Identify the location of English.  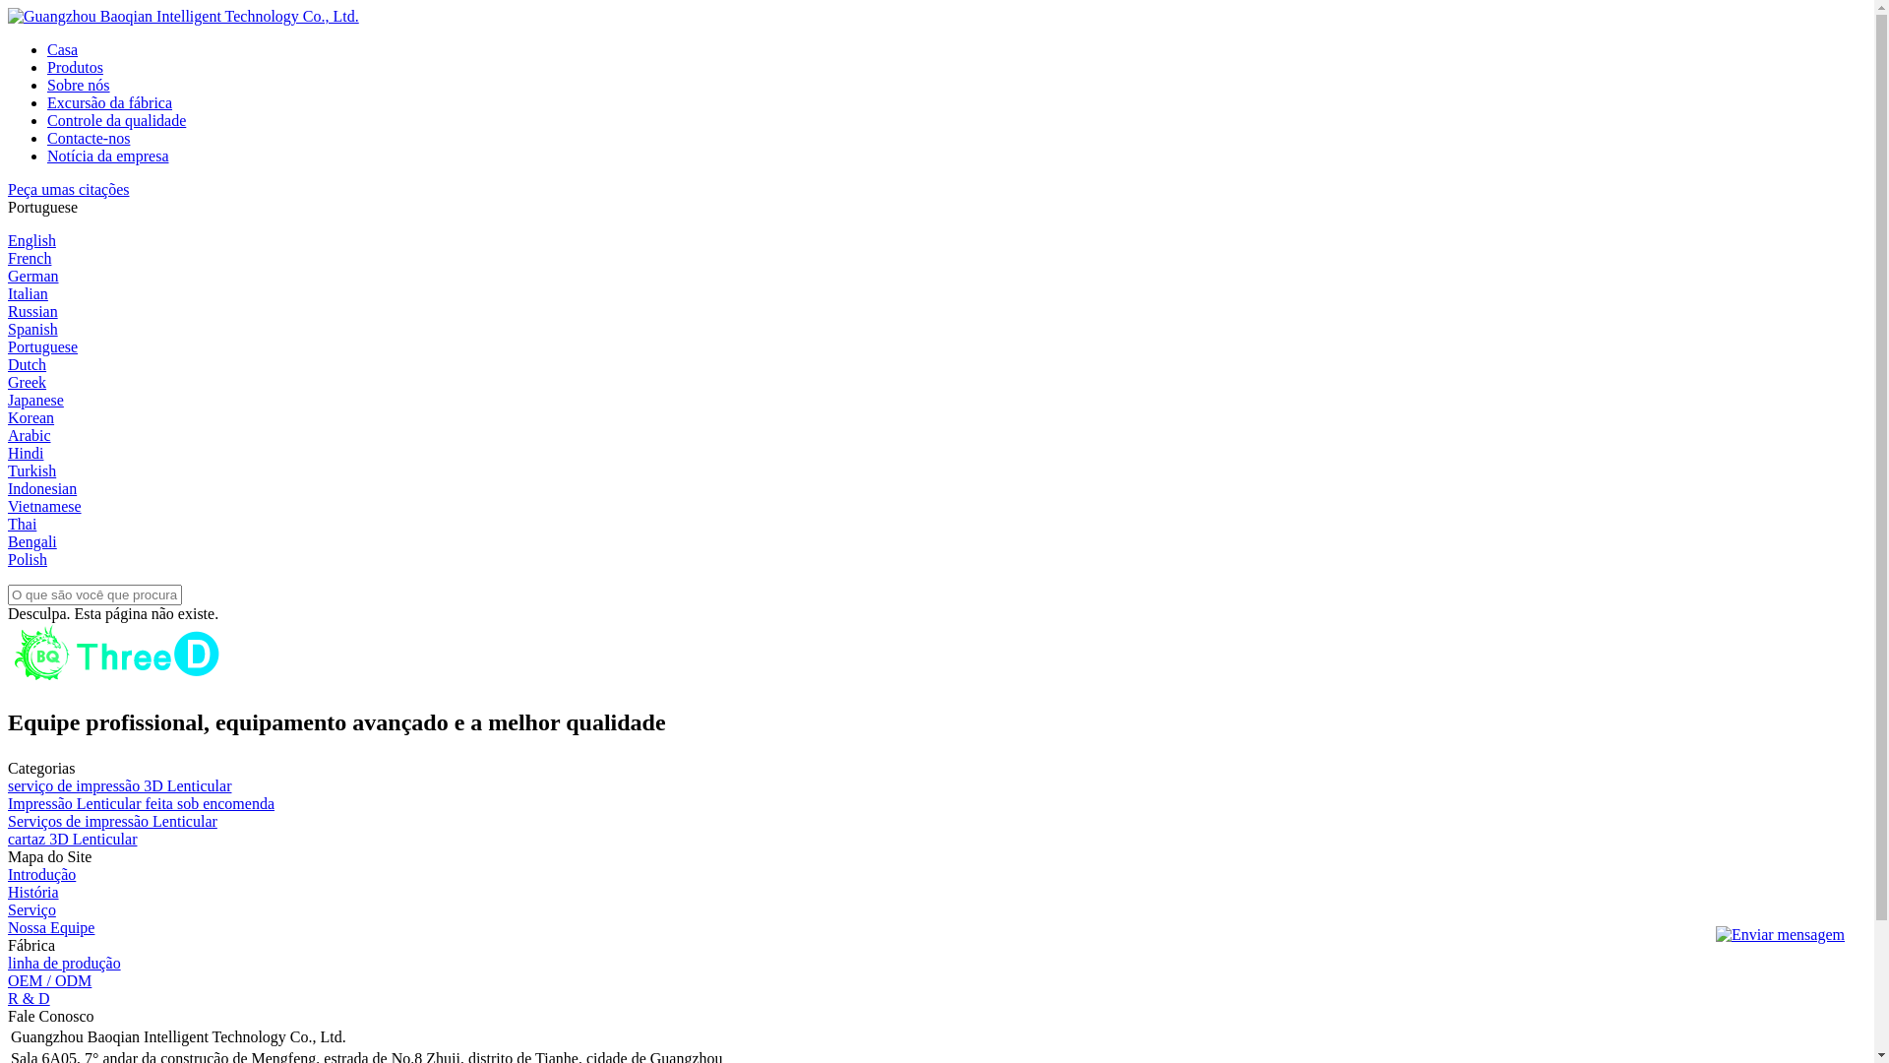
(31, 240).